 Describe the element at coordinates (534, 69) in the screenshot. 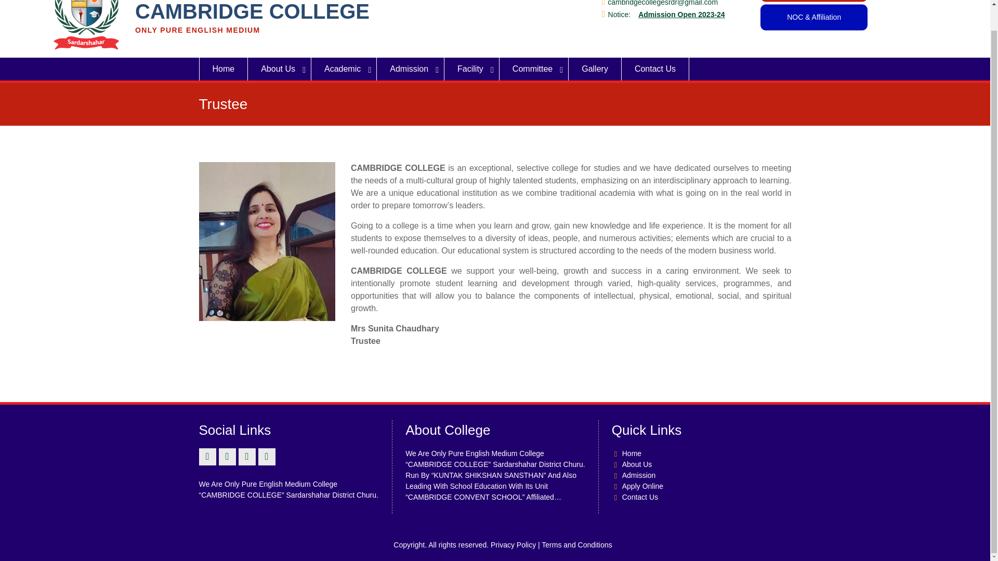

I see `Committee` at that location.